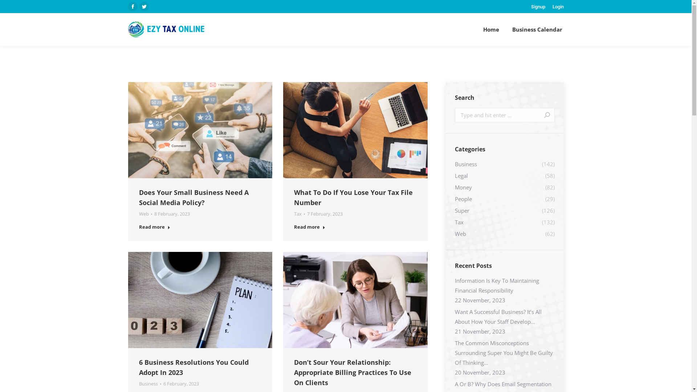  I want to click on Twitter page opens in new window, so click(144, 7).